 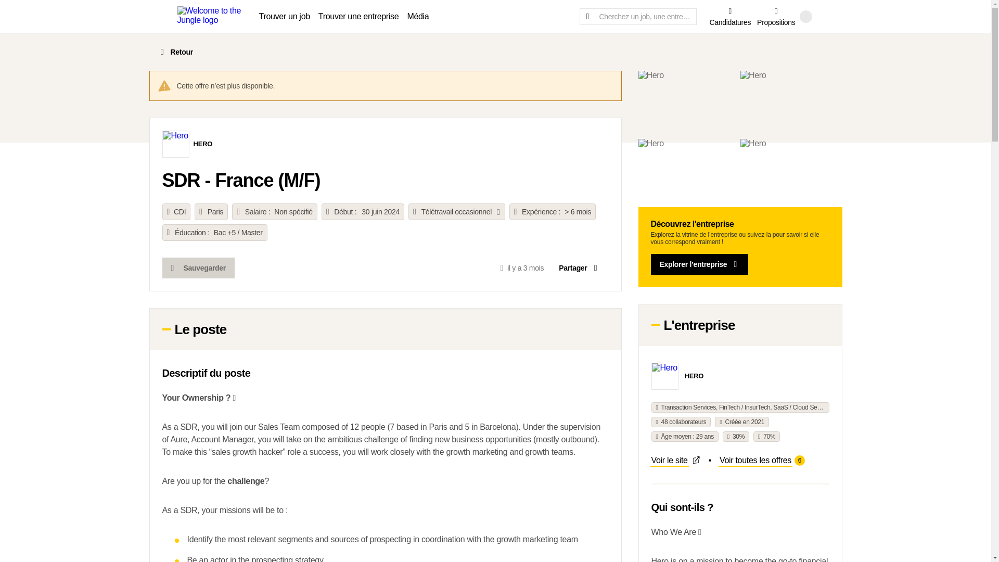 I want to click on Sauvegarder, so click(x=203, y=145).